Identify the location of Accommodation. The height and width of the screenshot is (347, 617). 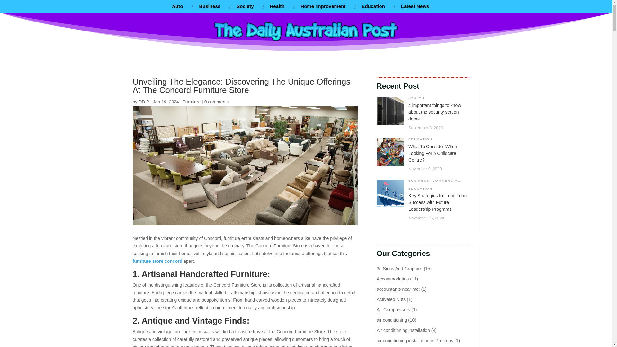
(392, 279).